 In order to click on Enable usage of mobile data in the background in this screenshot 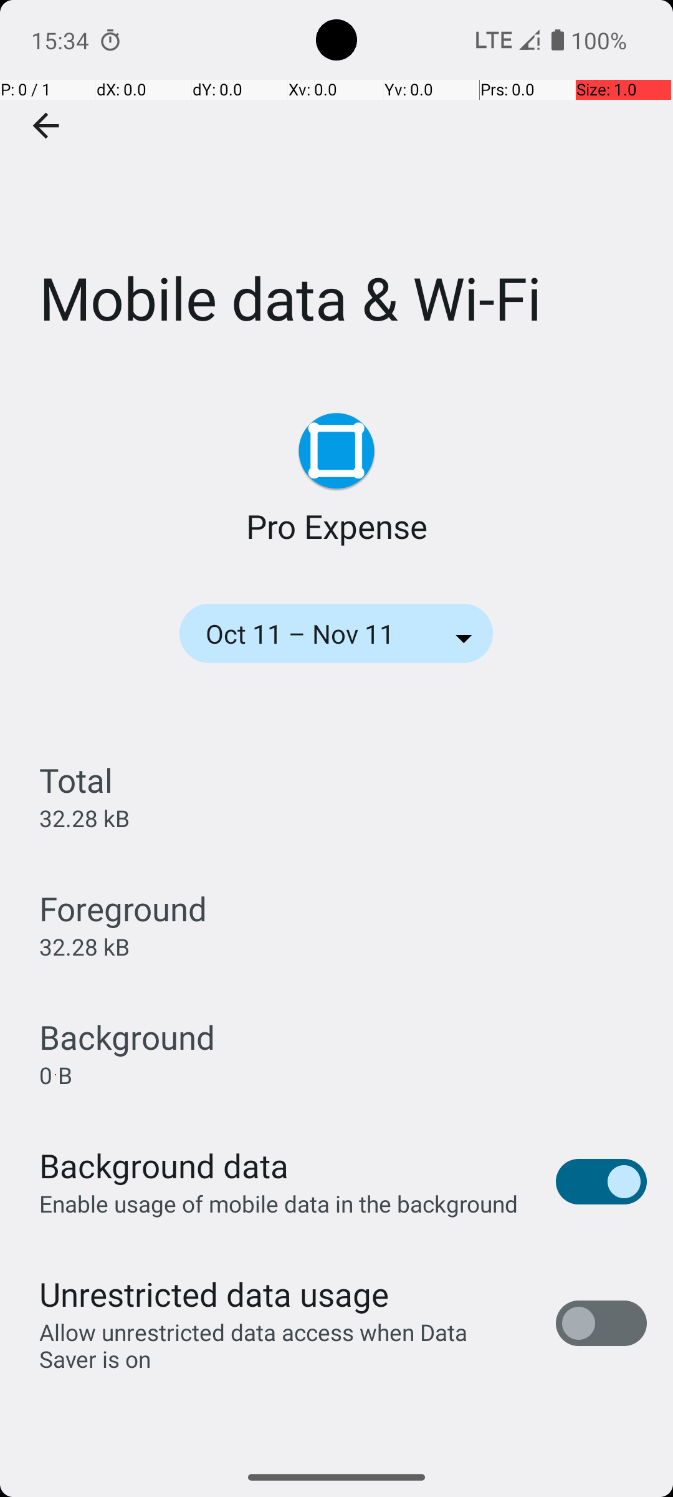, I will do `click(279, 1204)`.